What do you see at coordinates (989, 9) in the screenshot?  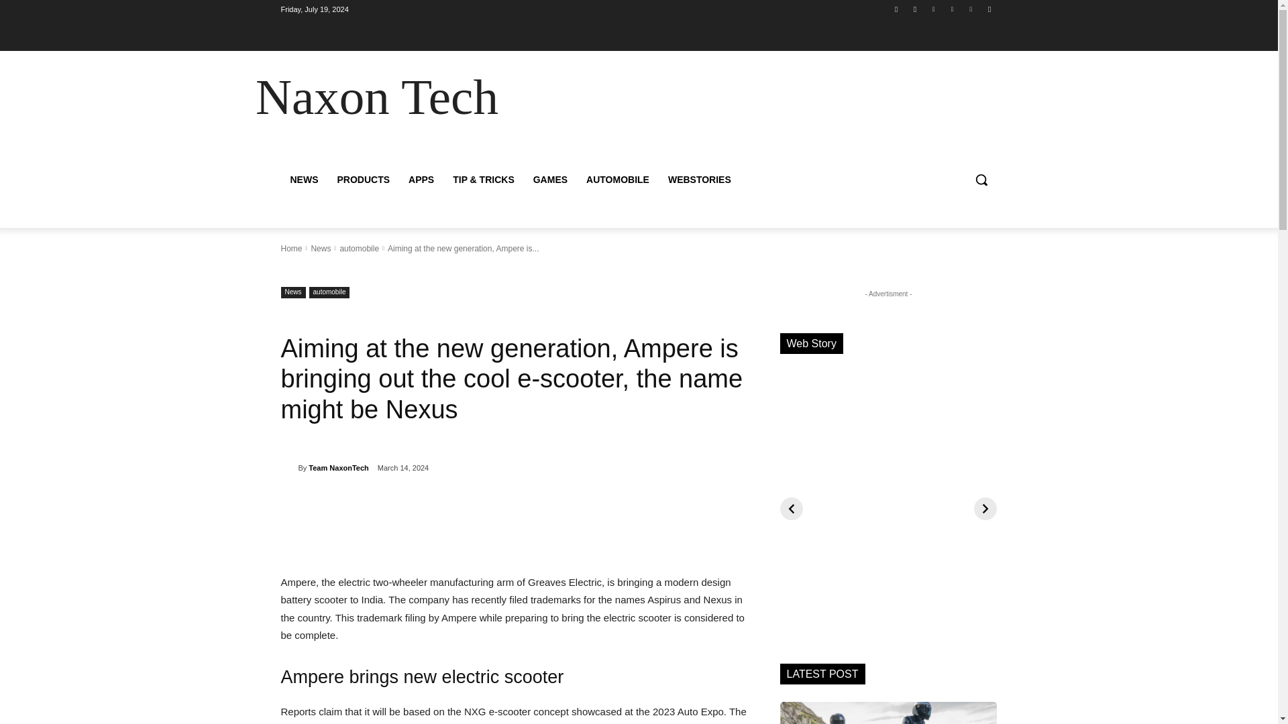 I see `Youtube` at bounding box center [989, 9].